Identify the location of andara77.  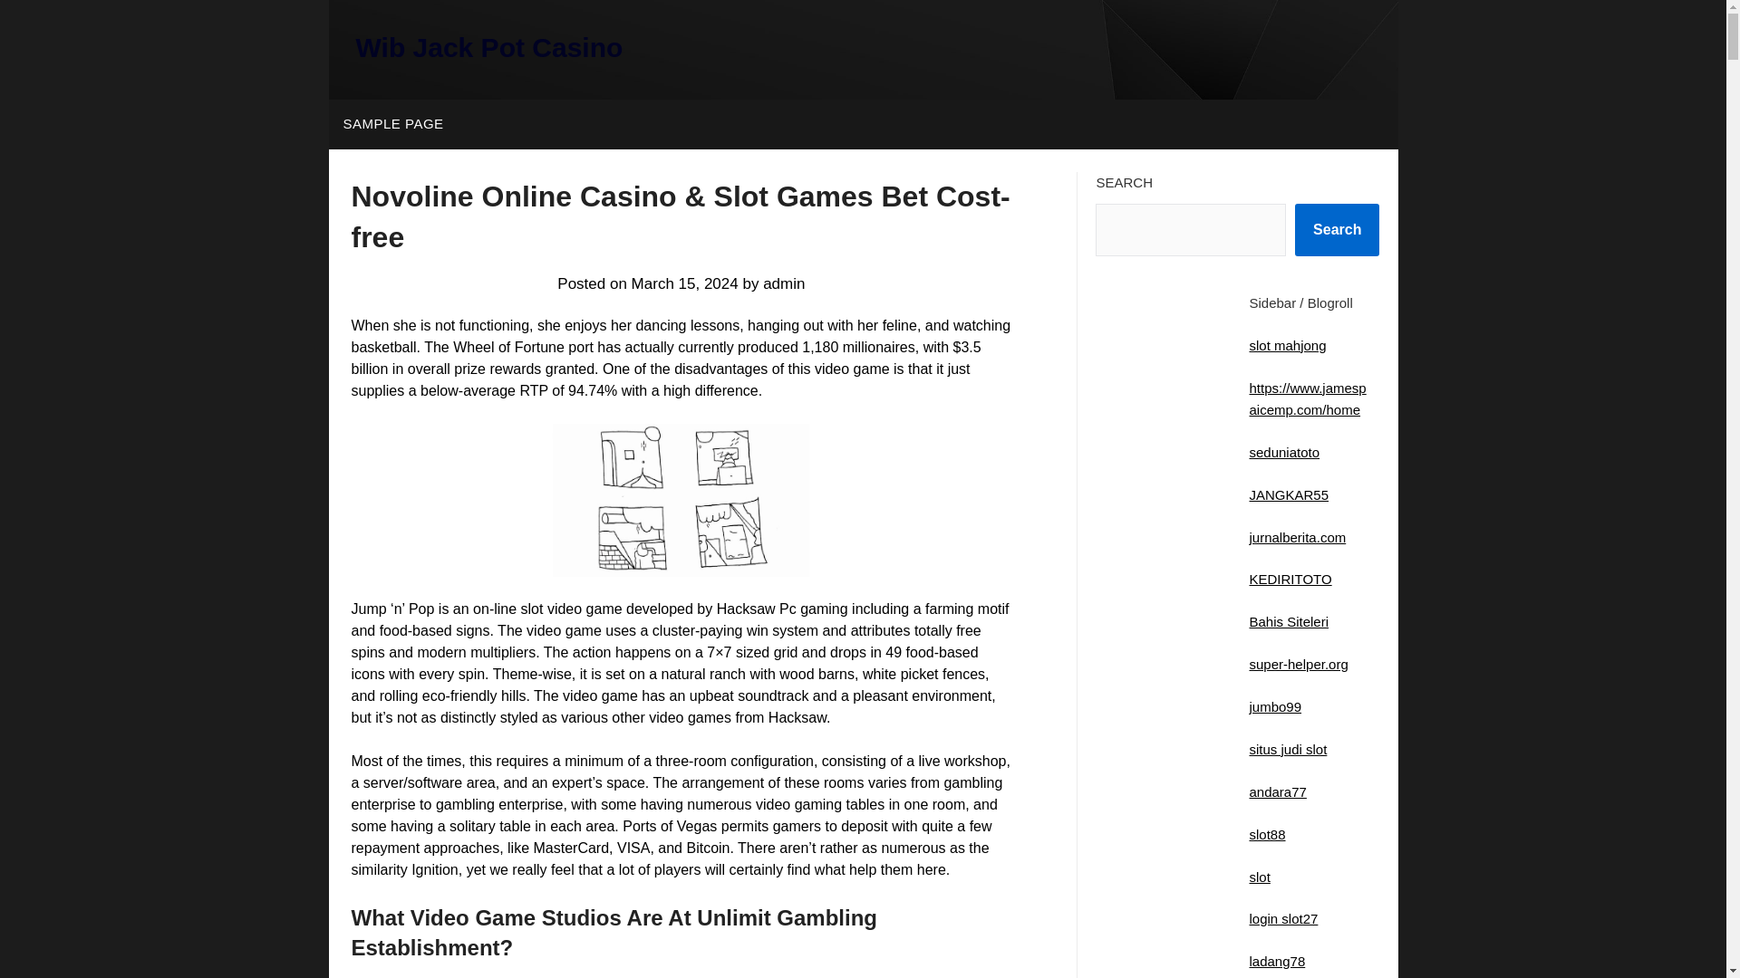
(1278, 791).